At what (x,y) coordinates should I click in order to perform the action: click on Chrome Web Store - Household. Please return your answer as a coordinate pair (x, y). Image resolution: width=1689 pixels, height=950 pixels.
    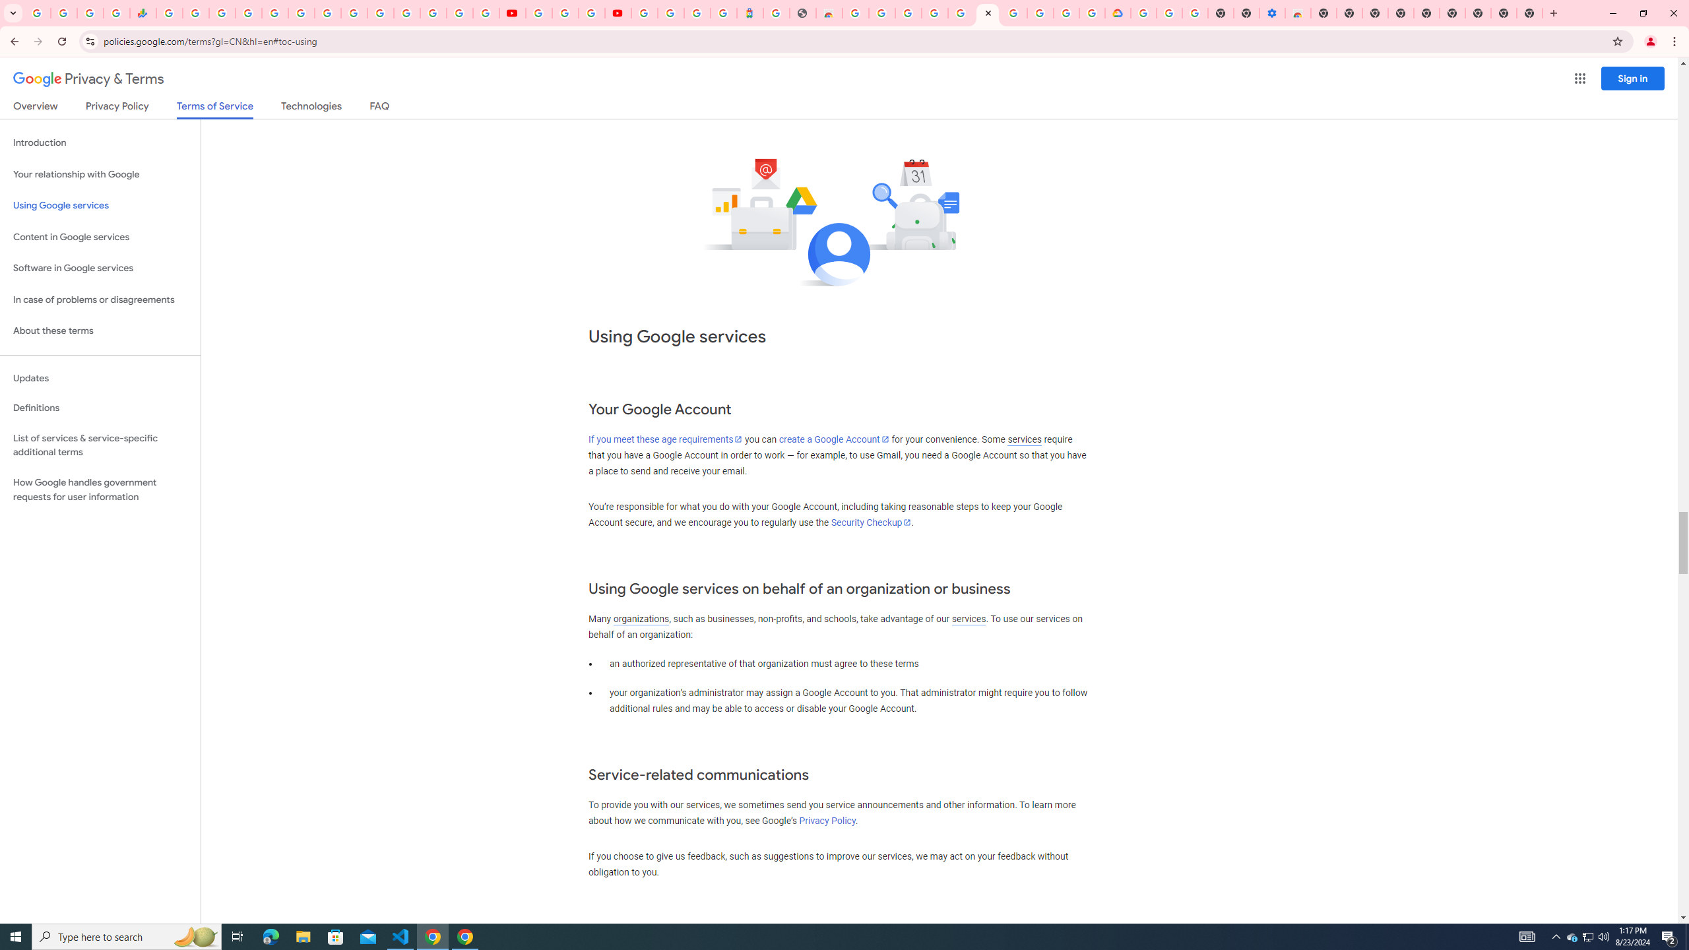
    Looking at the image, I should click on (829, 13).